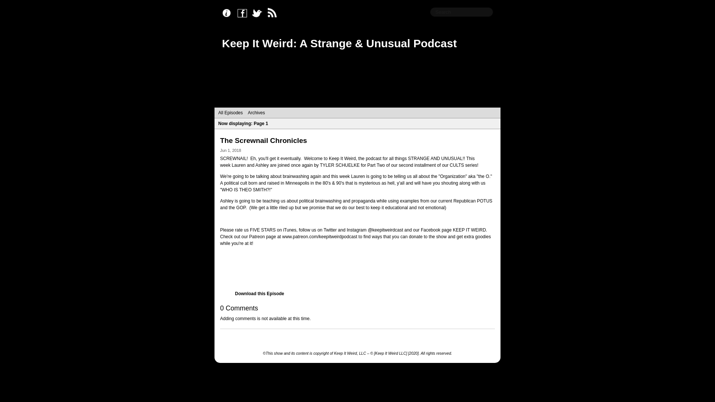  Describe the element at coordinates (274, 13) in the screenshot. I see `RSS Feed` at that location.